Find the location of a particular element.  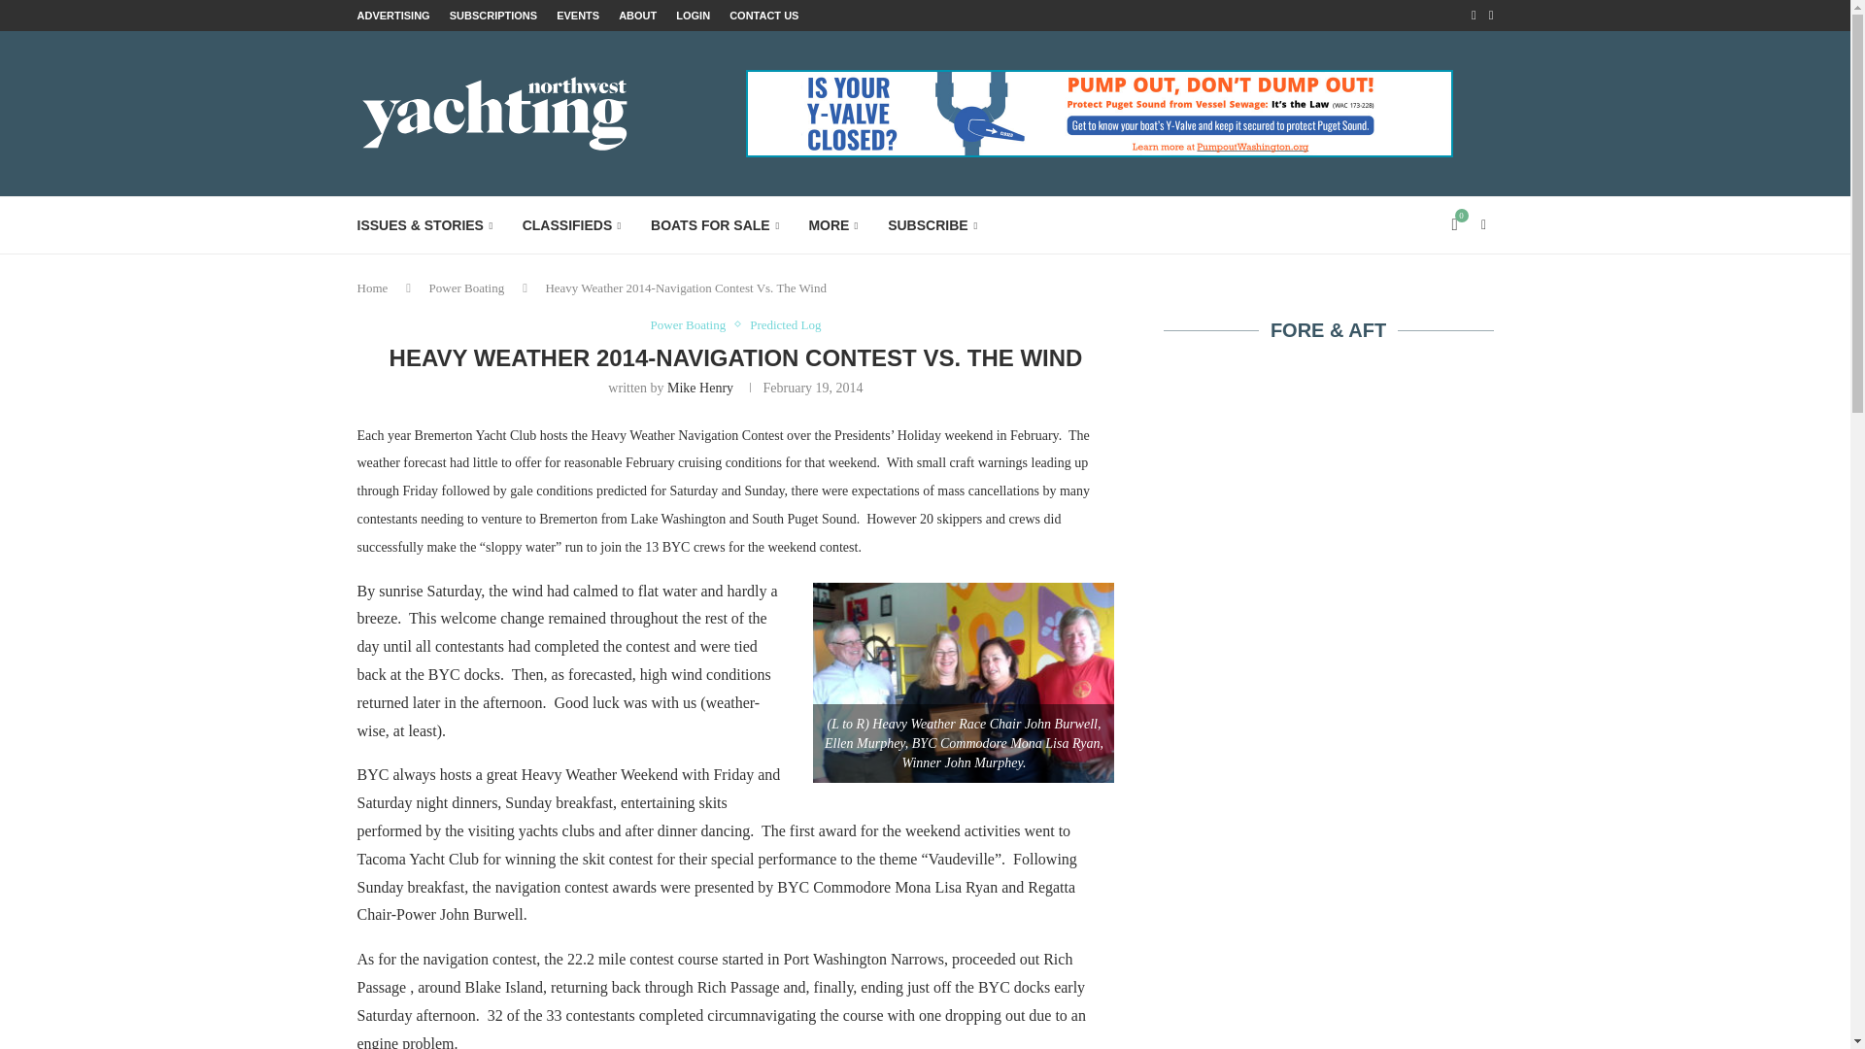

LOGIN is located at coordinates (693, 16).